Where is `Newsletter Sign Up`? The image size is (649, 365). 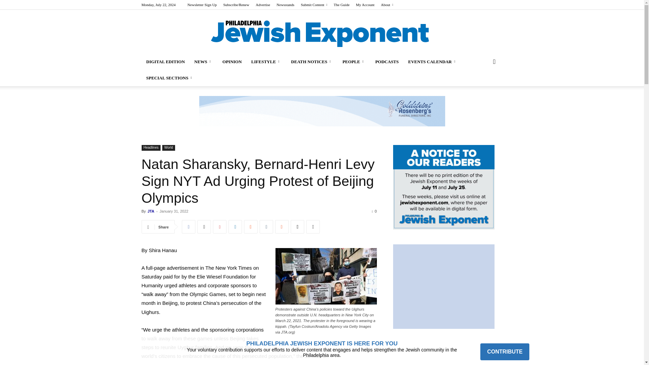
Newsletter Sign Up is located at coordinates (202, 5).